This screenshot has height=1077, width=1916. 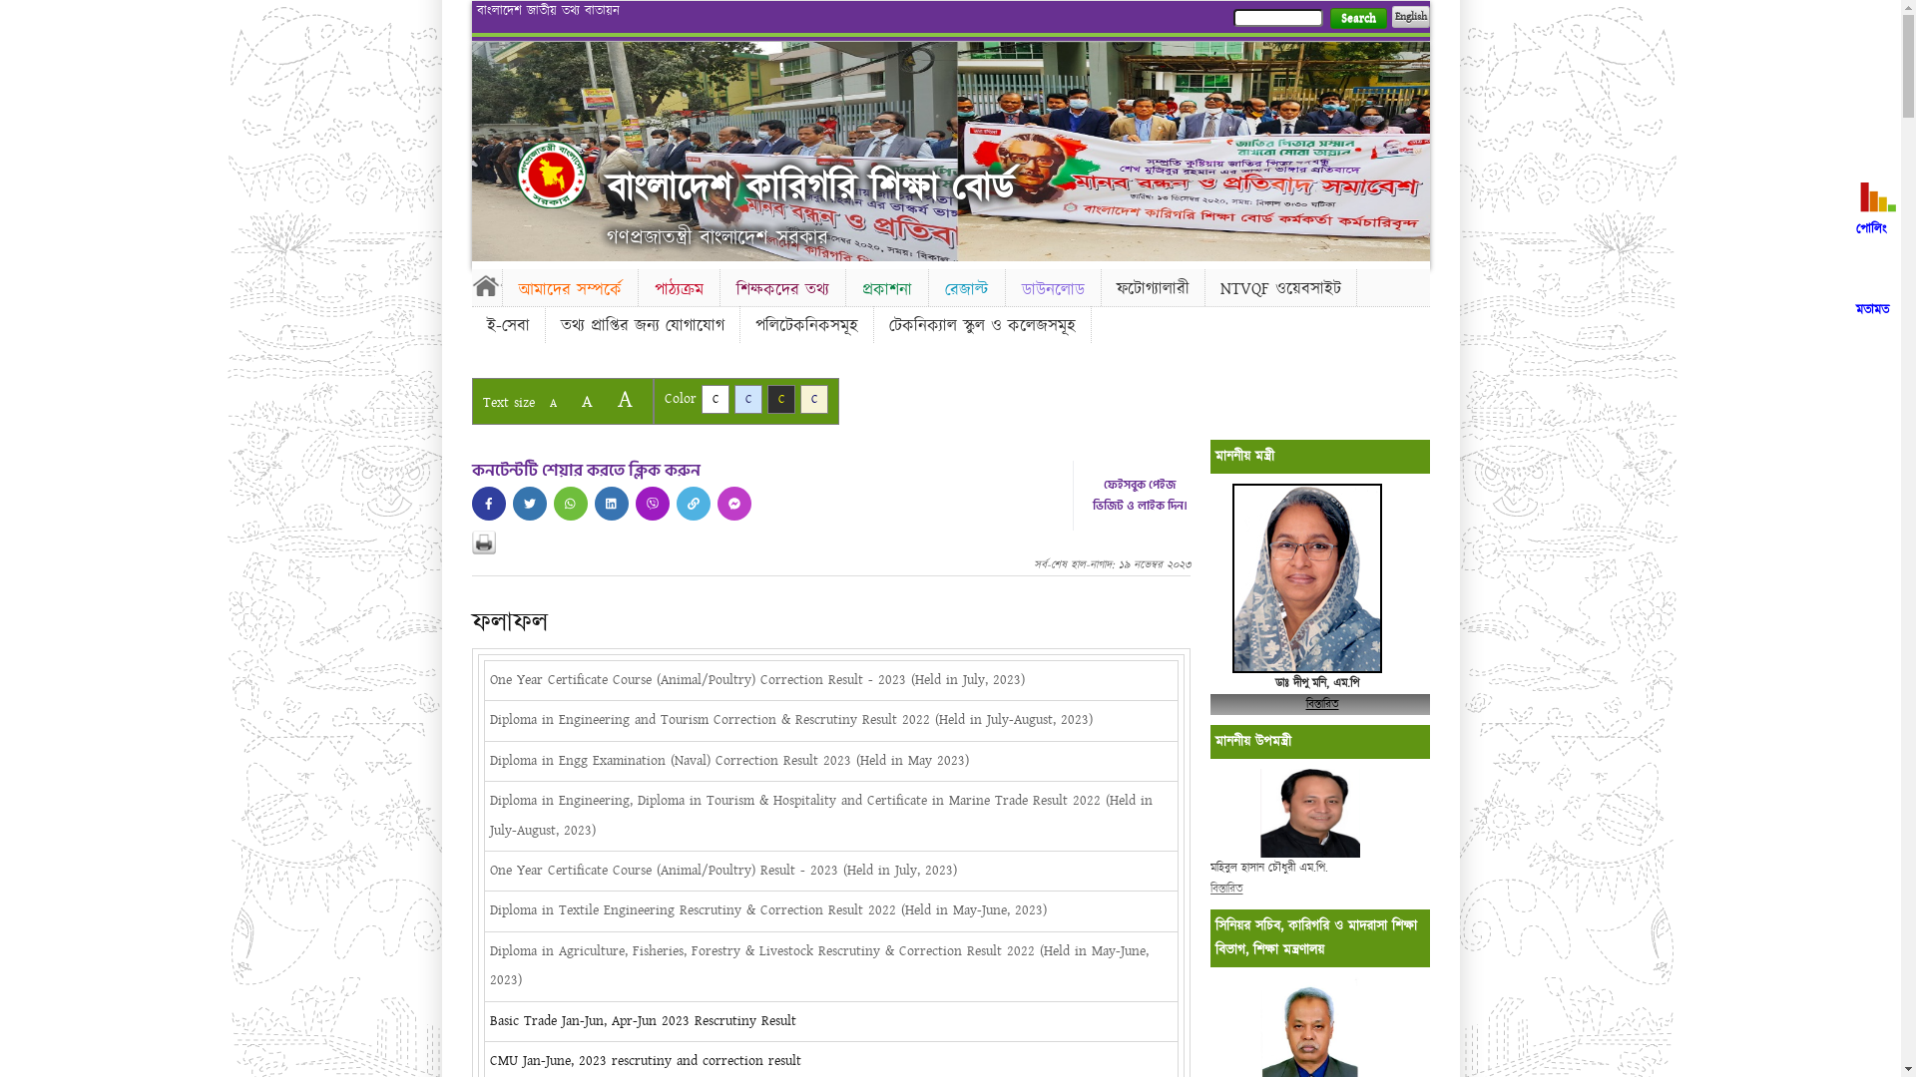 I want to click on CMU Jan-June, 2023 rescrutiny and correction result, so click(x=645, y=1061).